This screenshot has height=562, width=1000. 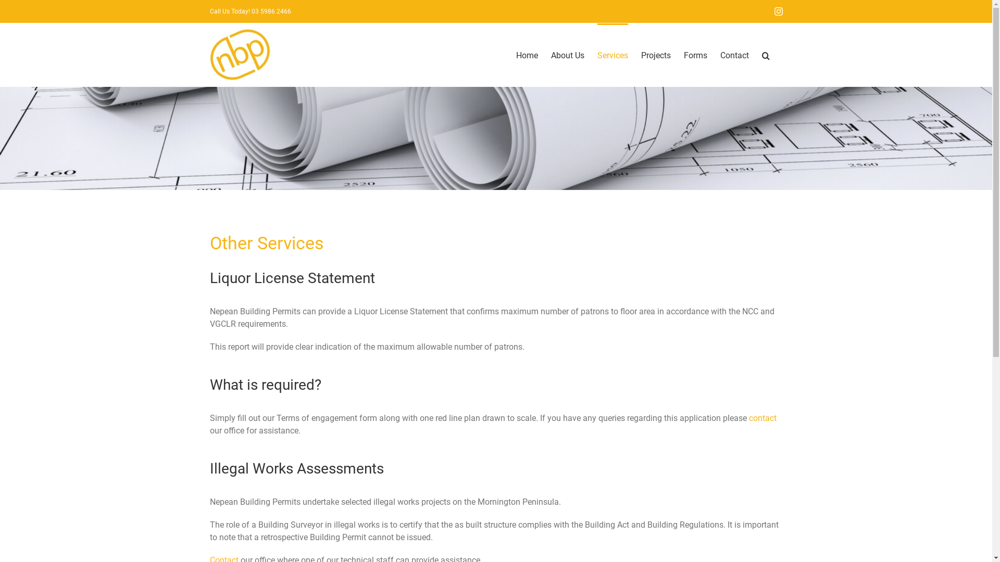 What do you see at coordinates (778, 11) in the screenshot?
I see `Instagram` at bounding box center [778, 11].